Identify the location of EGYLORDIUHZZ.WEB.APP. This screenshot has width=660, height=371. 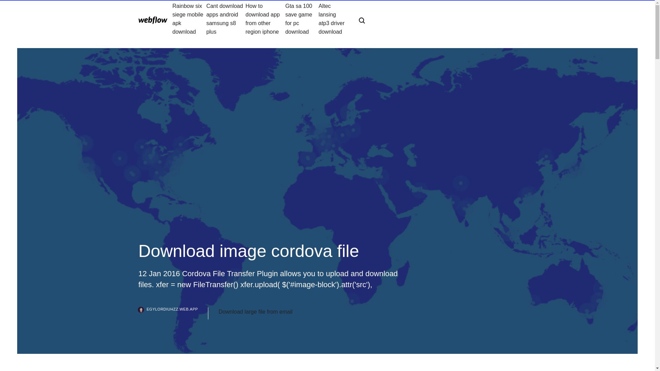
(173, 313).